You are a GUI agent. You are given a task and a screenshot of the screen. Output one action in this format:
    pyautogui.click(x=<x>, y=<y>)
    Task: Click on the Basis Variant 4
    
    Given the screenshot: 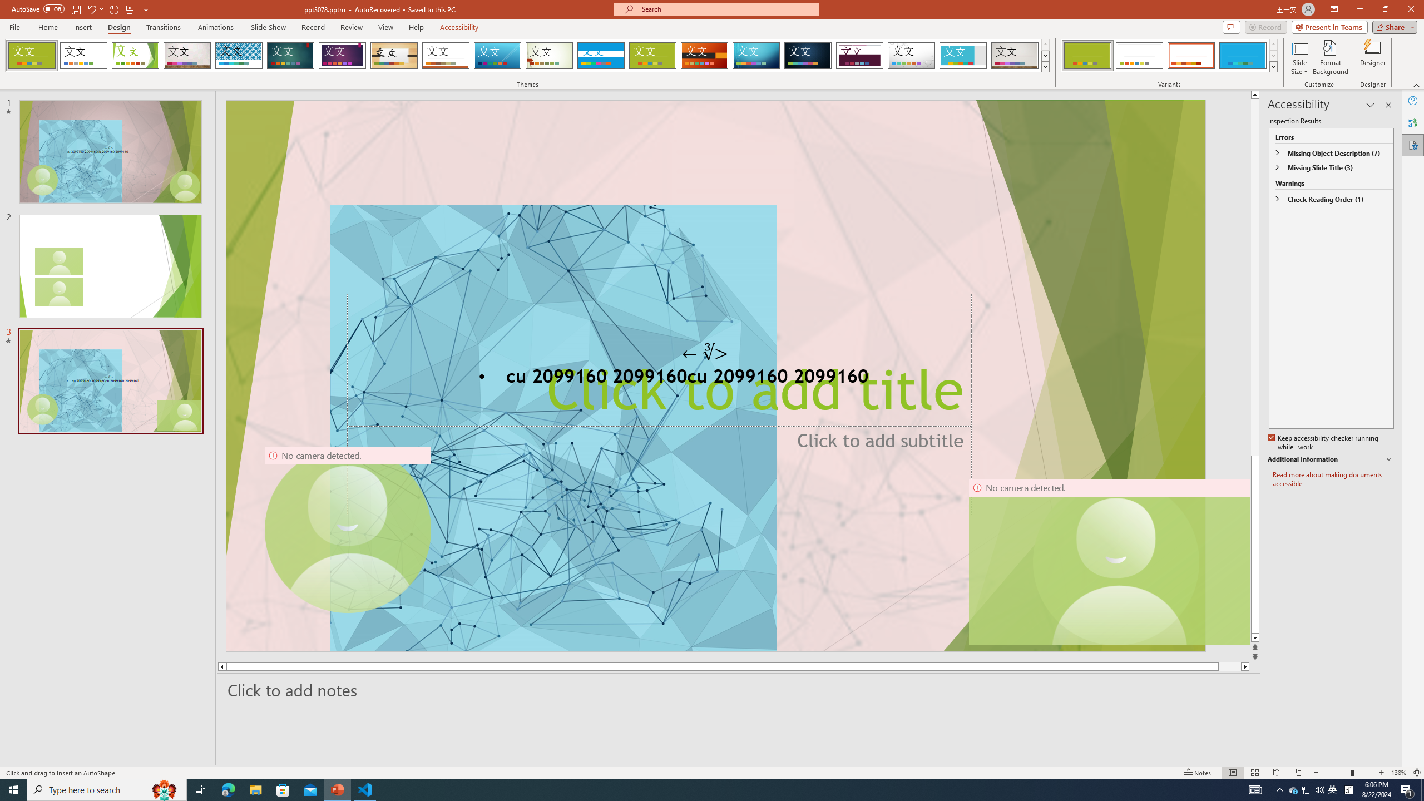 What is the action you would take?
    pyautogui.click(x=1243, y=56)
    